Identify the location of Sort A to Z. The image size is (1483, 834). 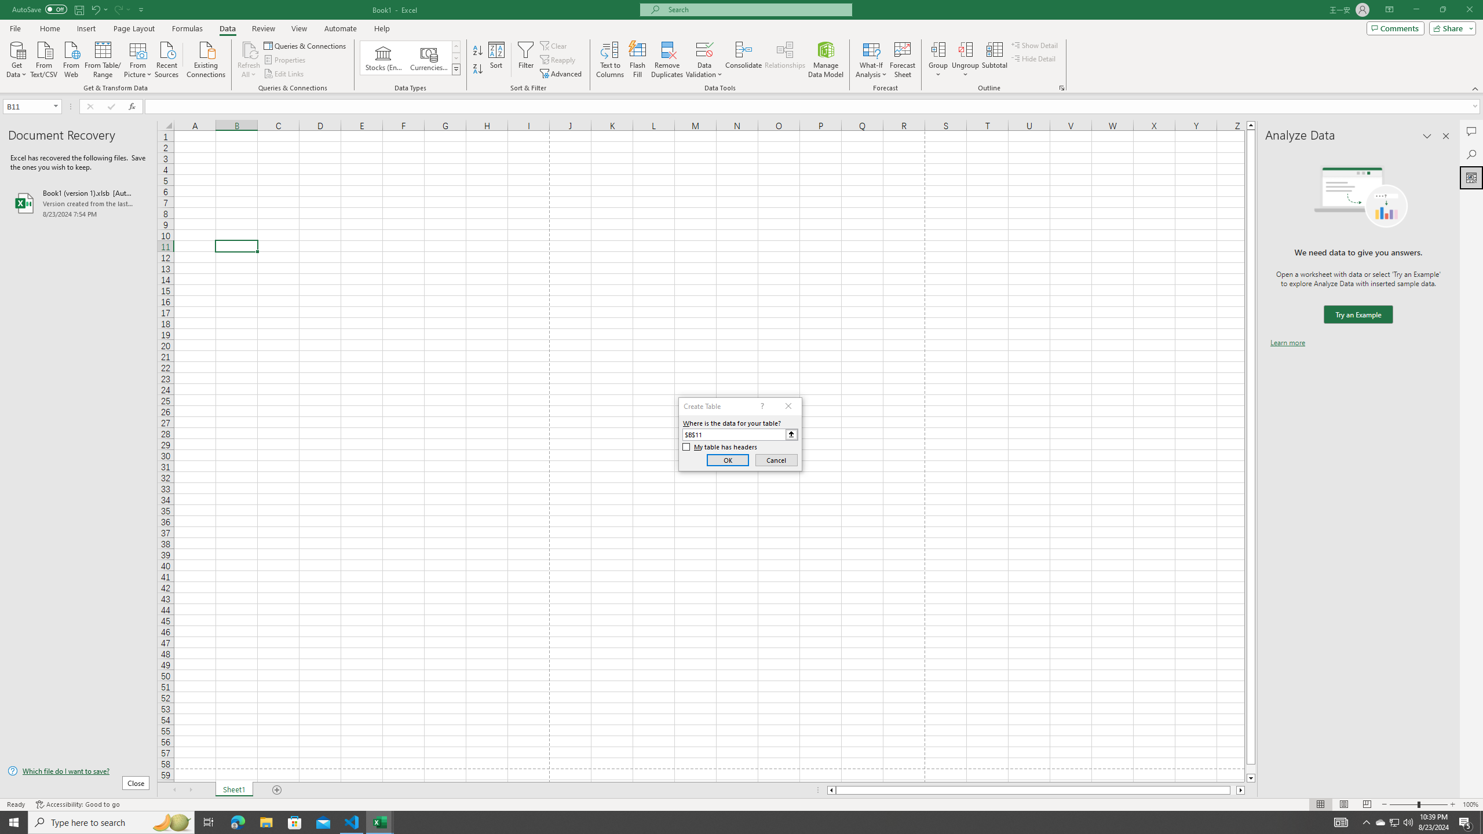
(478, 51).